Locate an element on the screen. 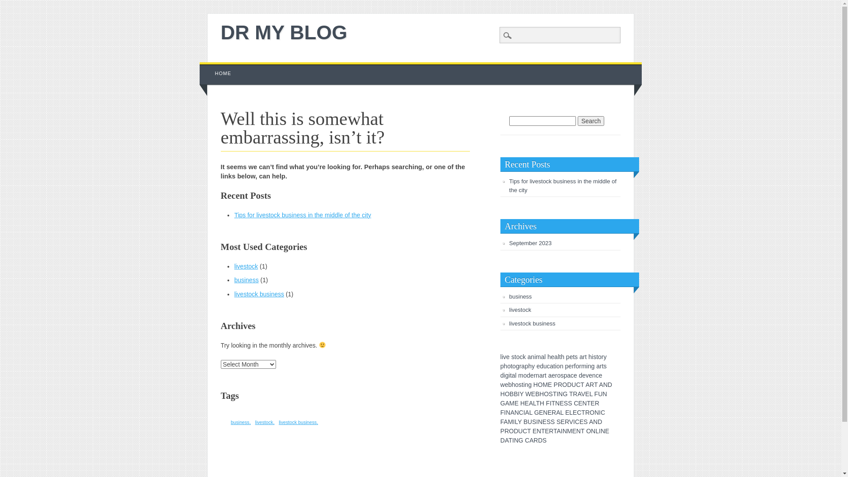 The height and width of the screenshot is (477, 848). R is located at coordinates (587, 413).